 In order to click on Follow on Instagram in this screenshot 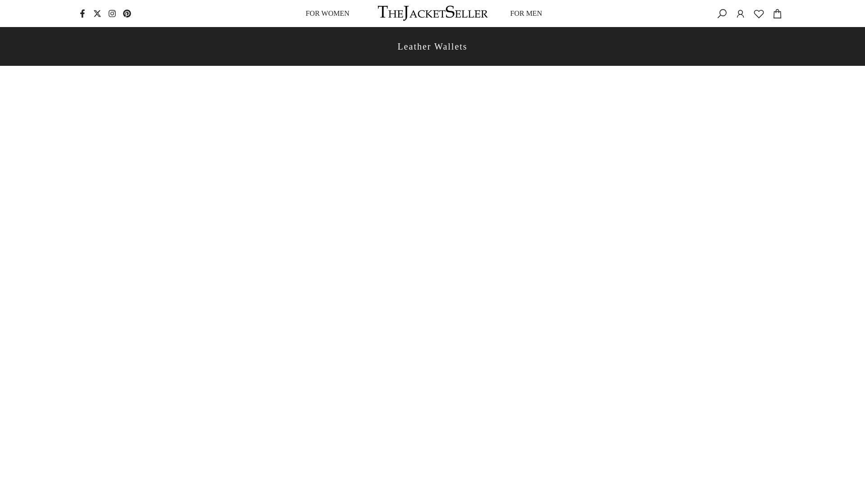, I will do `click(112, 14)`.